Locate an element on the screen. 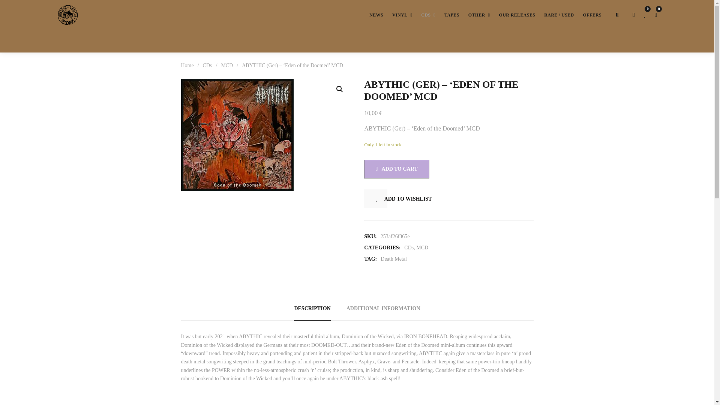 The height and width of the screenshot is (405, 720). CDs is located at coordinates (428, 15).